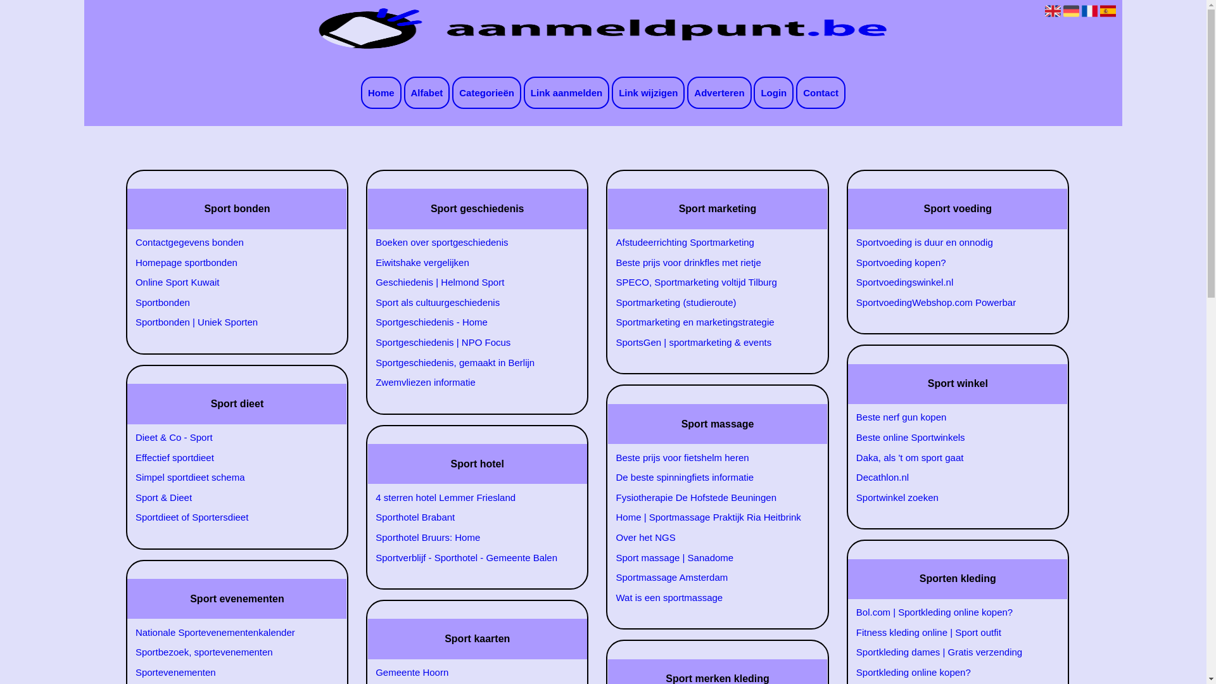  What do you see at coordinates (951, 673) in the screenshot?
I see `Sportkleding online kopen?` at bounding box center [951, 673].